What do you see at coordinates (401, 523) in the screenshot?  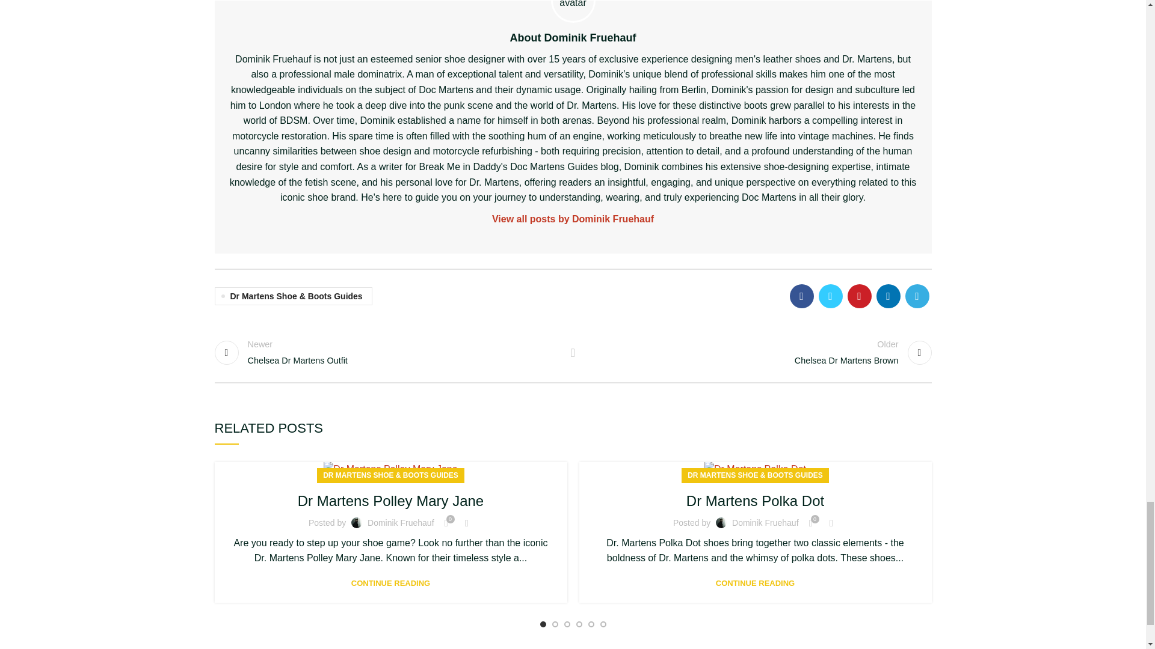 I see `Back to list` at bounding box center [401, 523].